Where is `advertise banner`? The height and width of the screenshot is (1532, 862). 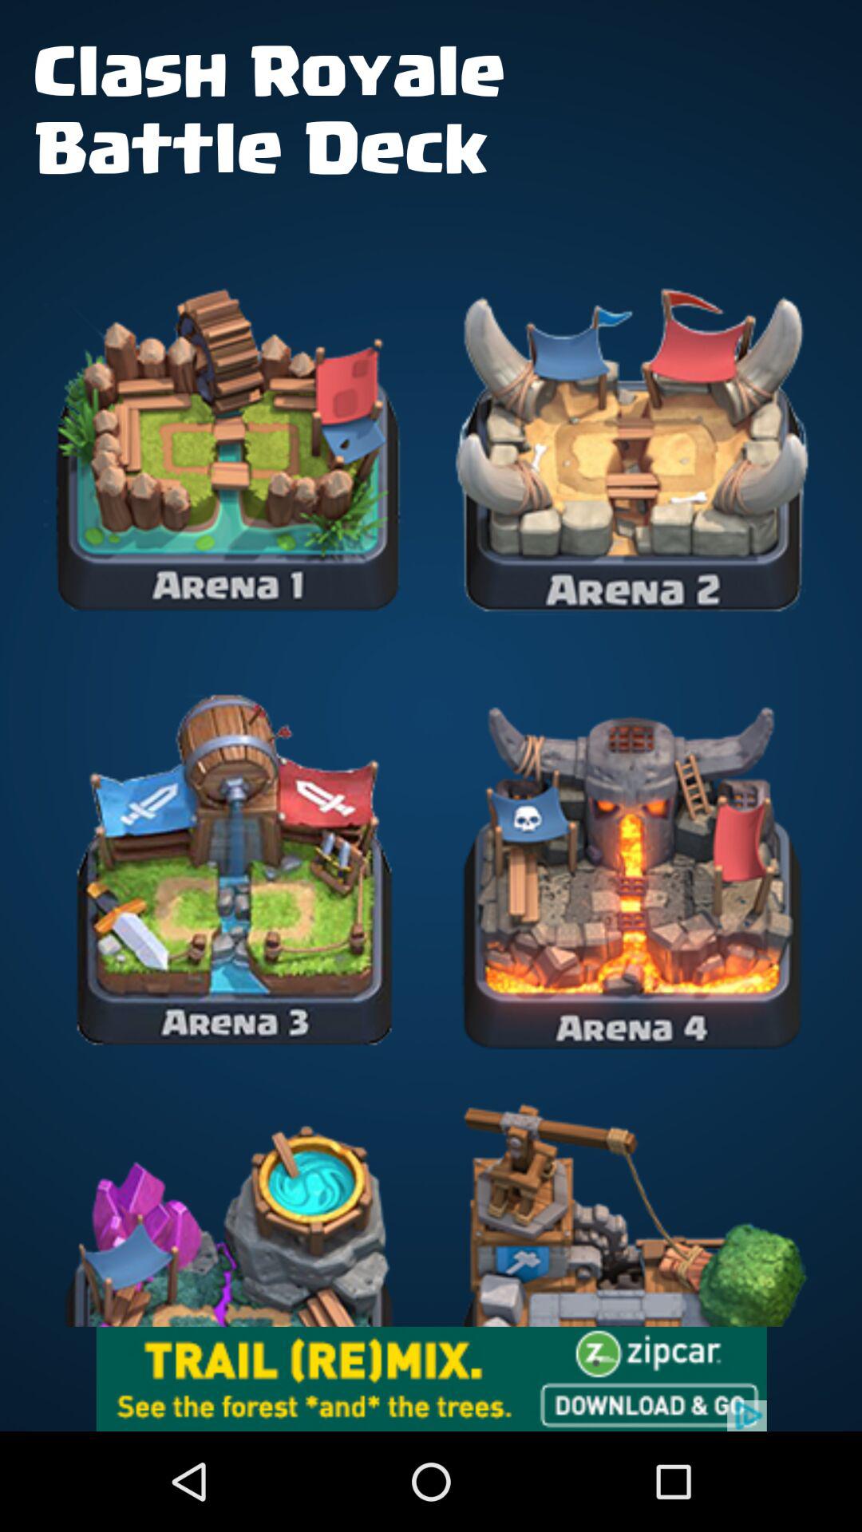
advertise banner is located at coordinates (431, 1379).